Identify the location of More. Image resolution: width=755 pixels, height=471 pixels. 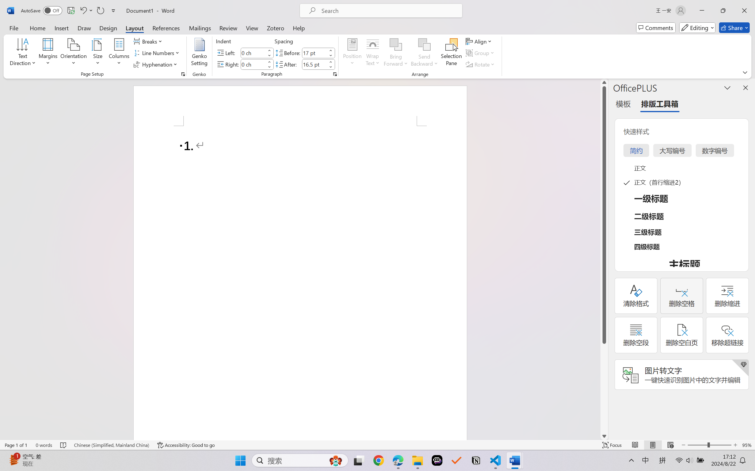
(331, 62).